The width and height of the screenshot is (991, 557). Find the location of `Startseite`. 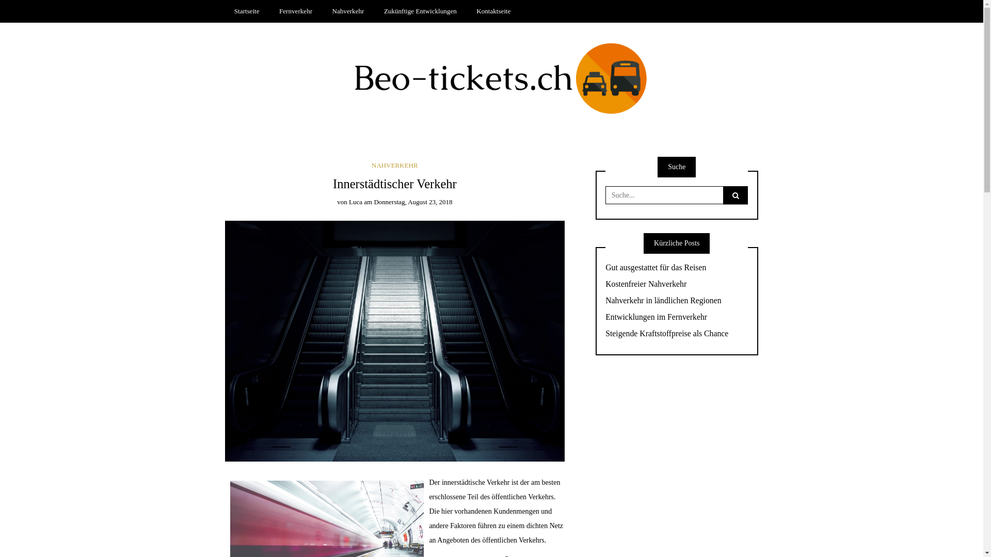

Startseite is located at coordinates (247, 11).